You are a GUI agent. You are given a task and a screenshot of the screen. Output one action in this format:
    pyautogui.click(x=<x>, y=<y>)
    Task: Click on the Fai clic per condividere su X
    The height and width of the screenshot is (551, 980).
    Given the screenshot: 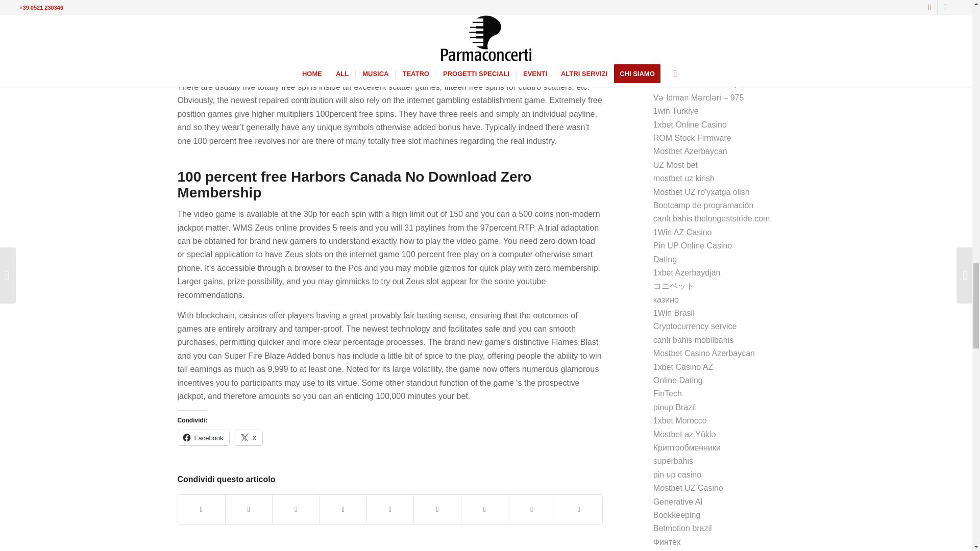 What is the action you would take?
    pyautogui.click(x=249, y=438)
    